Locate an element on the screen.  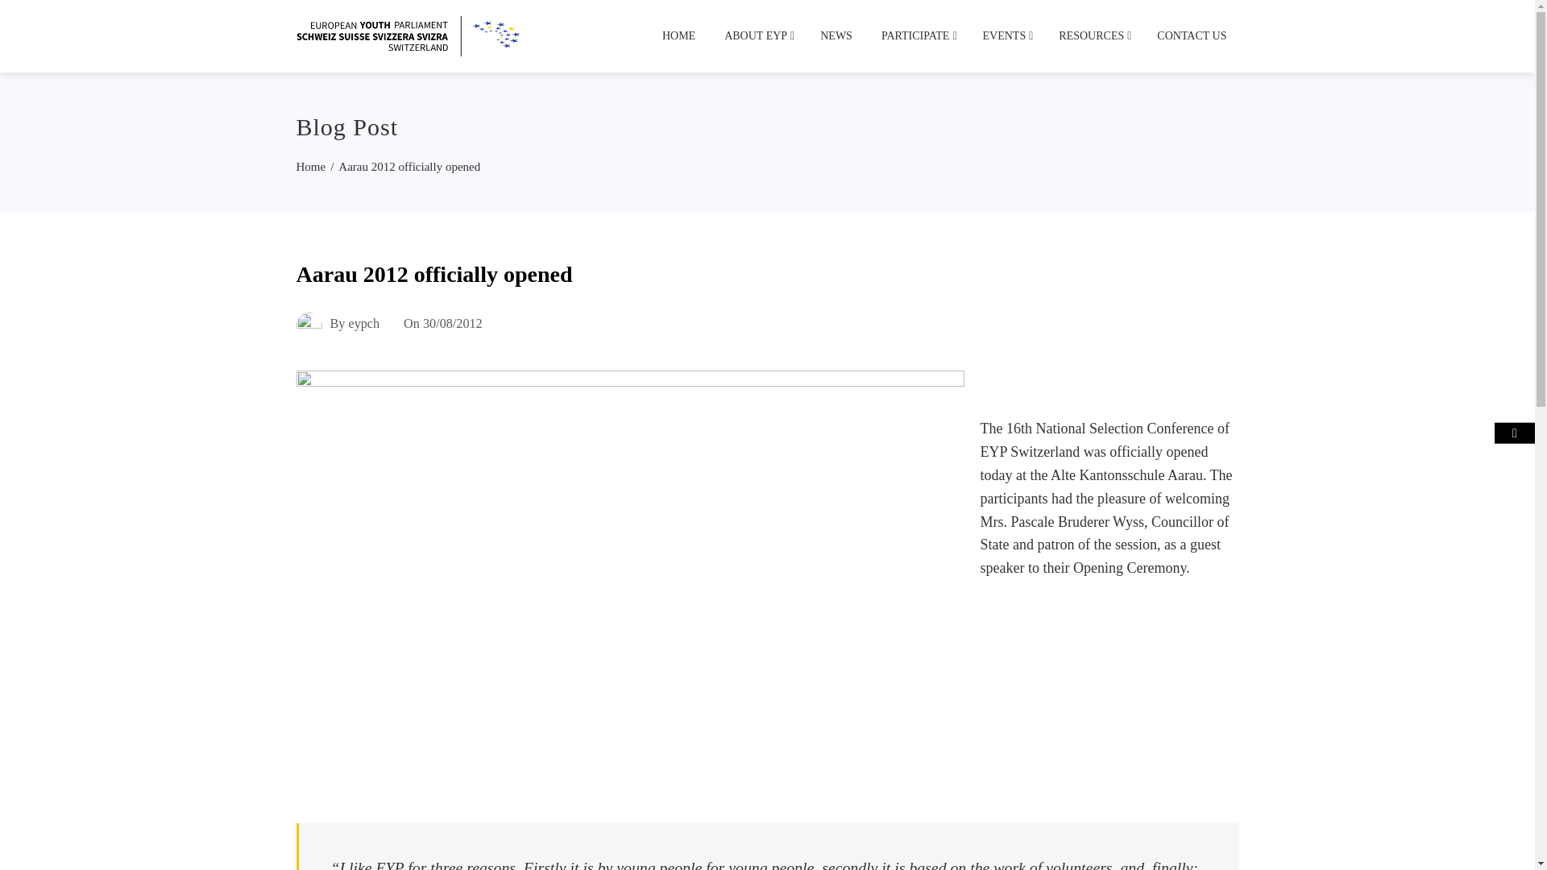
PARTICIPATE is located at coordinates (917, 35).